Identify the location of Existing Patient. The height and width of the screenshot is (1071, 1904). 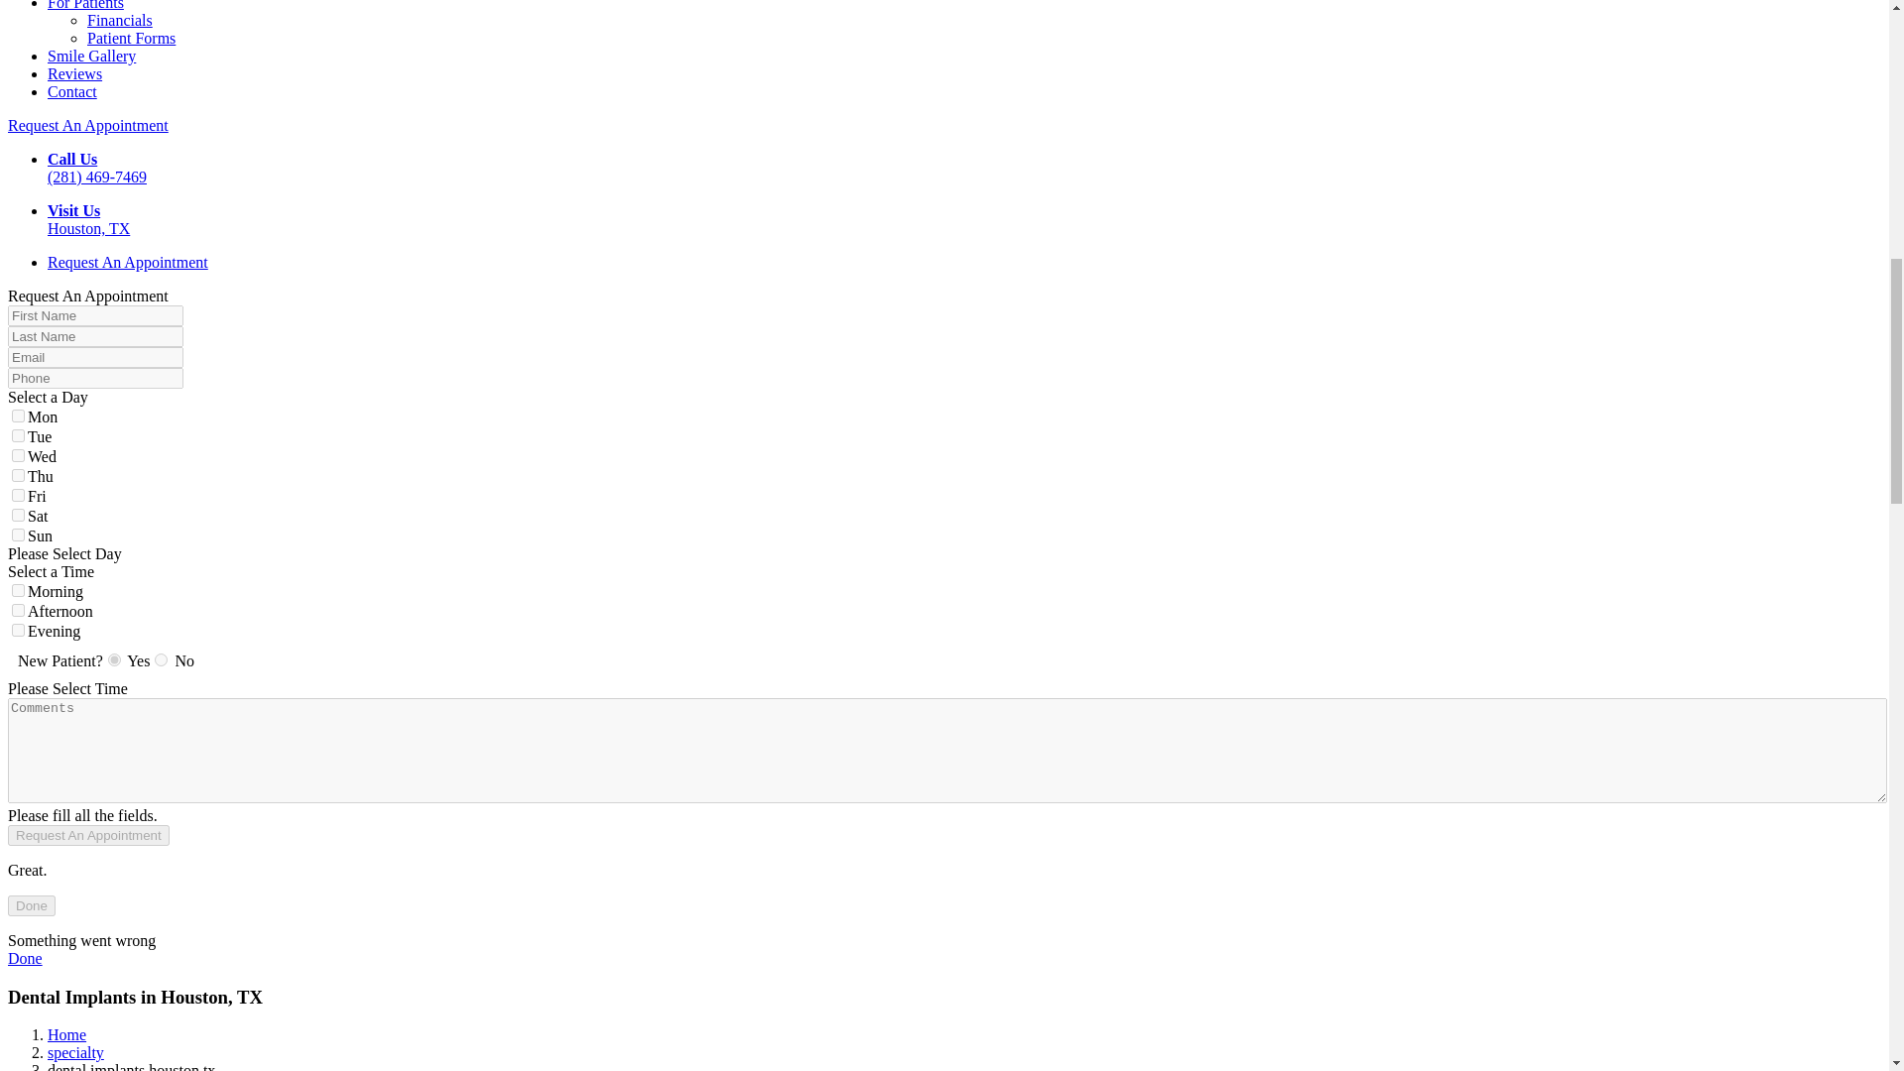
(161, 658).